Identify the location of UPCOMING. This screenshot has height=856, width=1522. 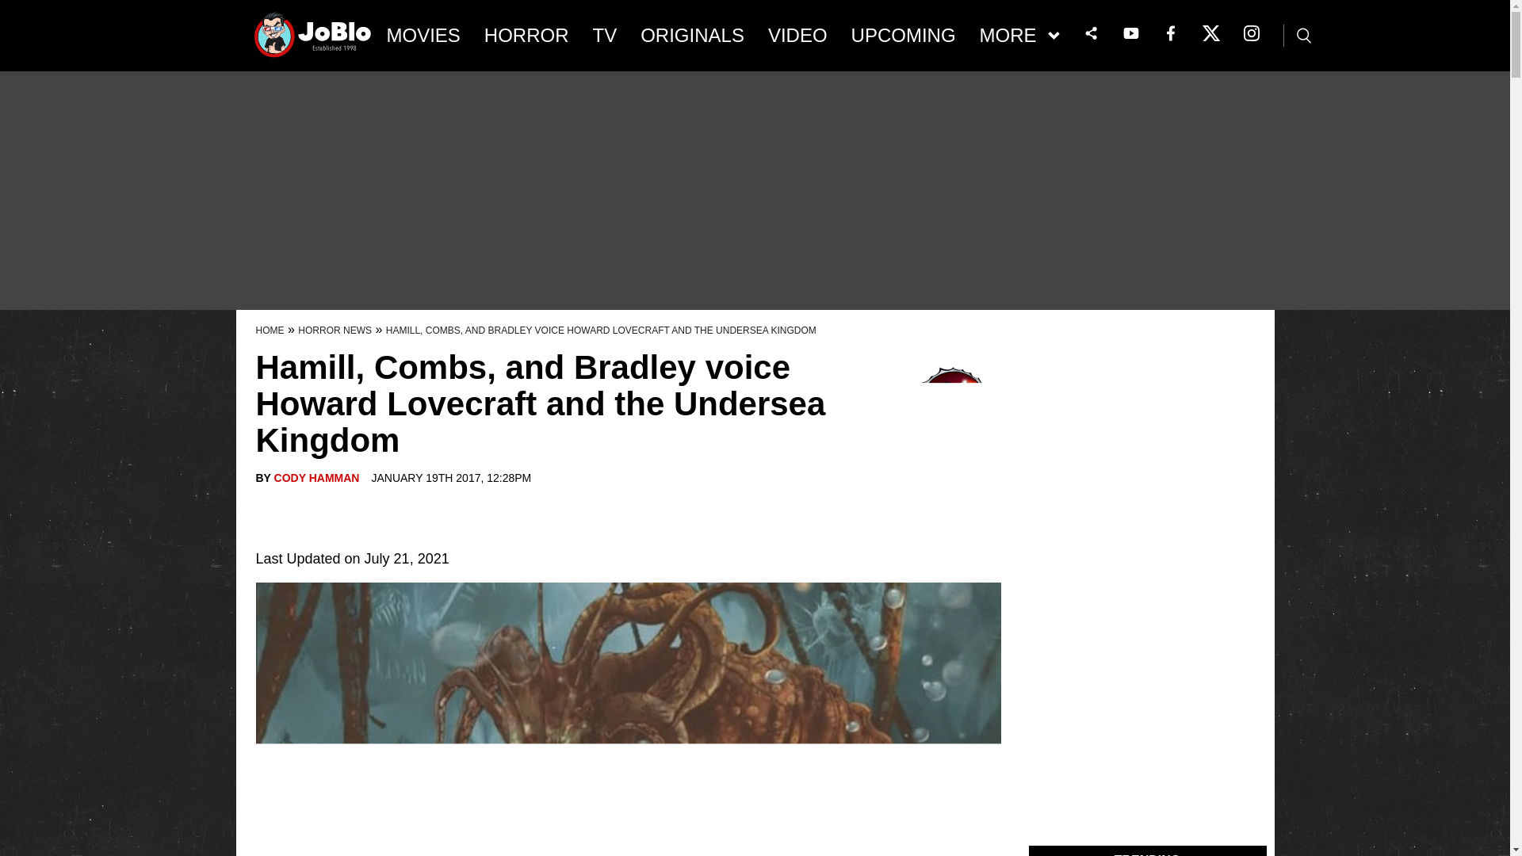
(903, 36).